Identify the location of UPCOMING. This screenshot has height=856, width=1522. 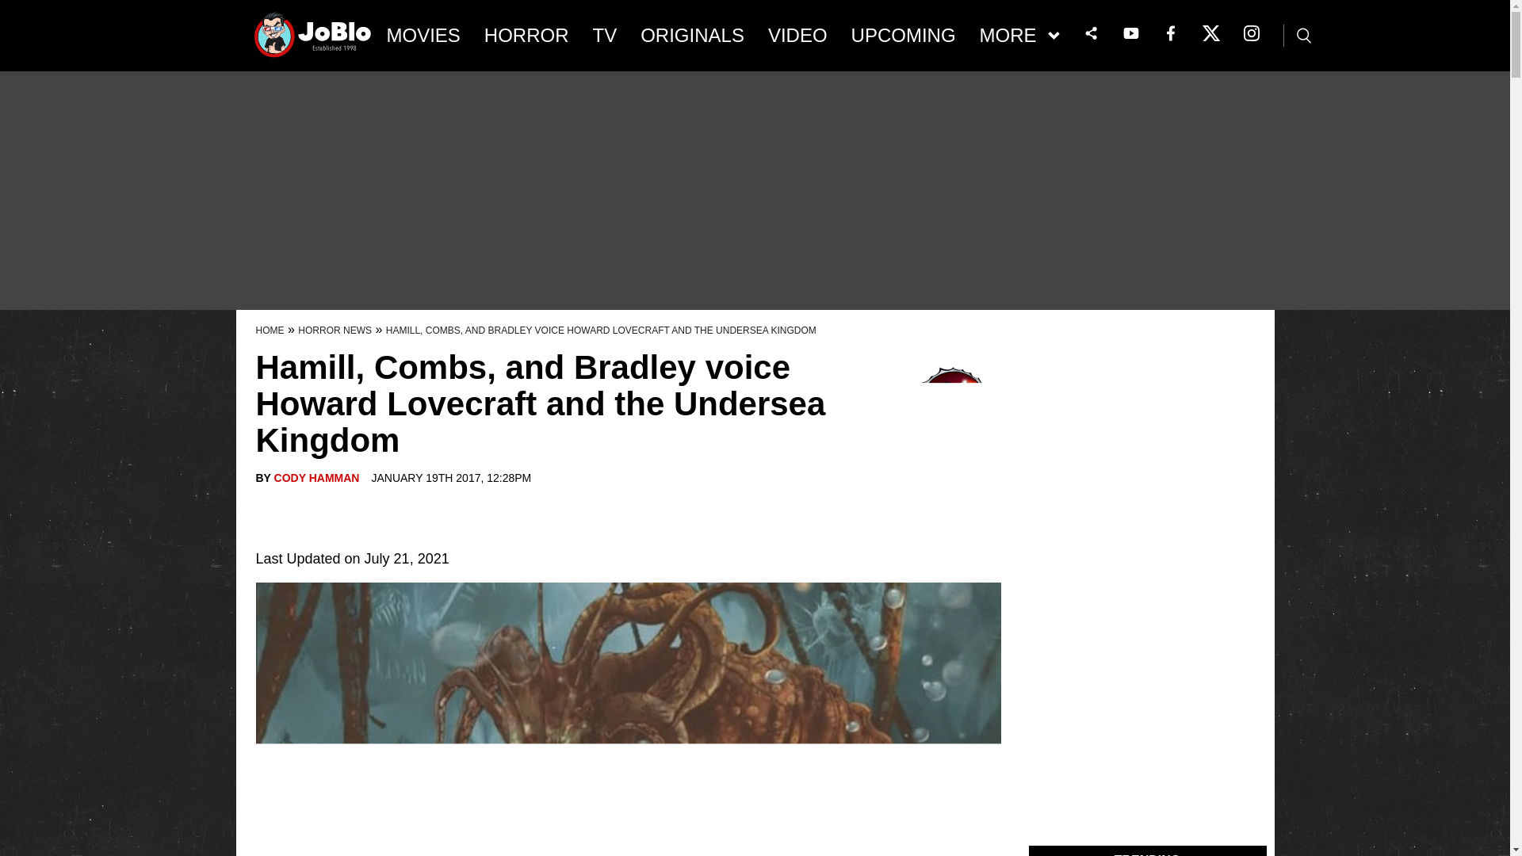
(903, 36).